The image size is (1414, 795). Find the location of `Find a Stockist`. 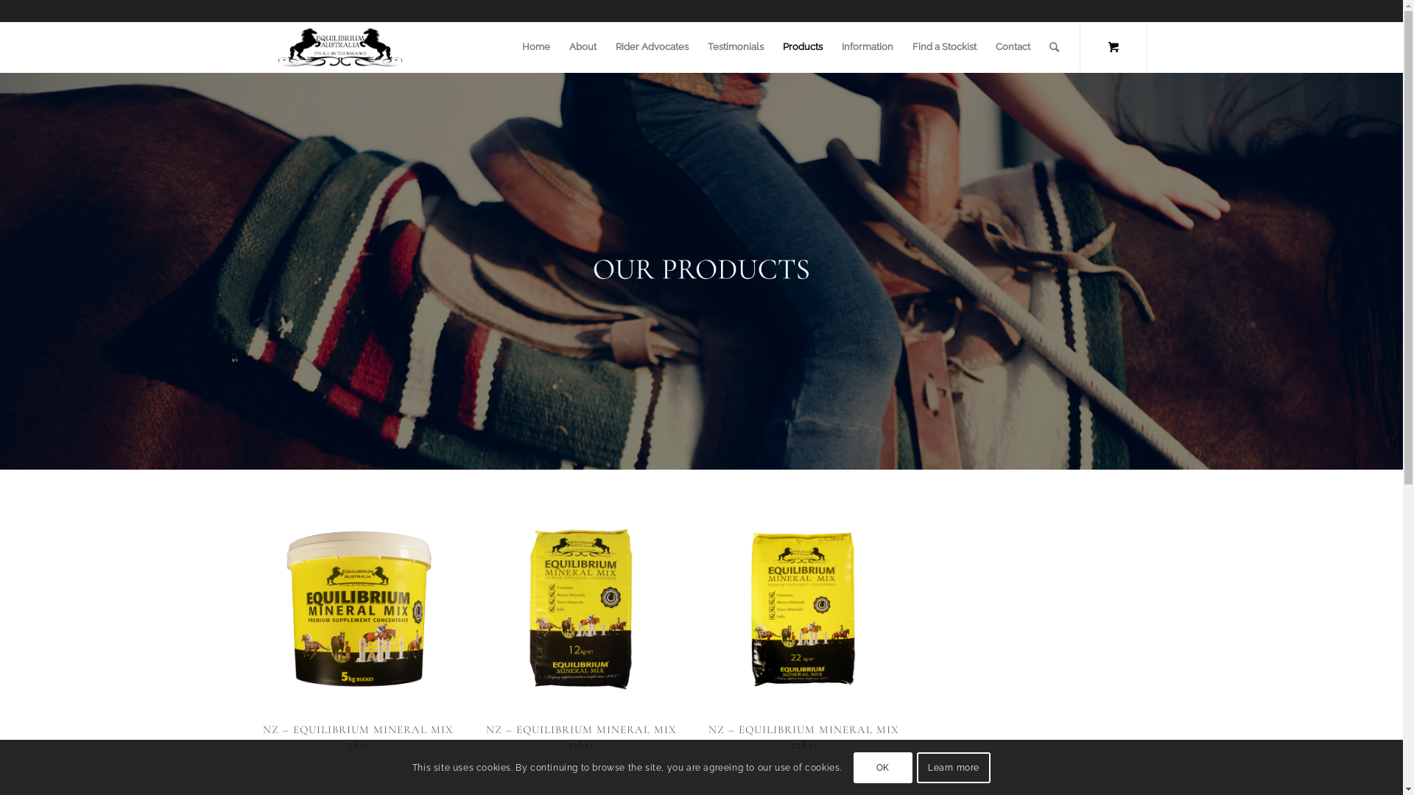

Find a Stockist is located at coordinates (944, 47).